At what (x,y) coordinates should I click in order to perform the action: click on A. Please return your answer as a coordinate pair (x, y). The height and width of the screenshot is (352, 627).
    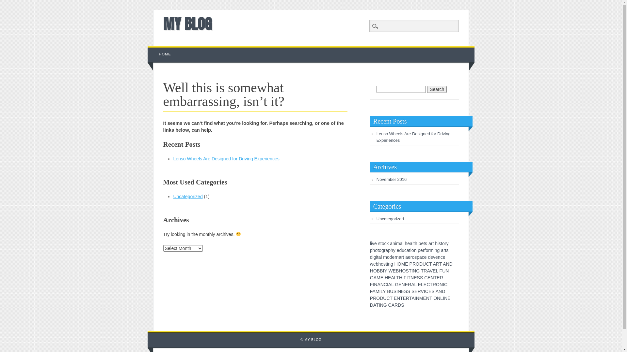
    Looking at the image, I should click on (428, 271).